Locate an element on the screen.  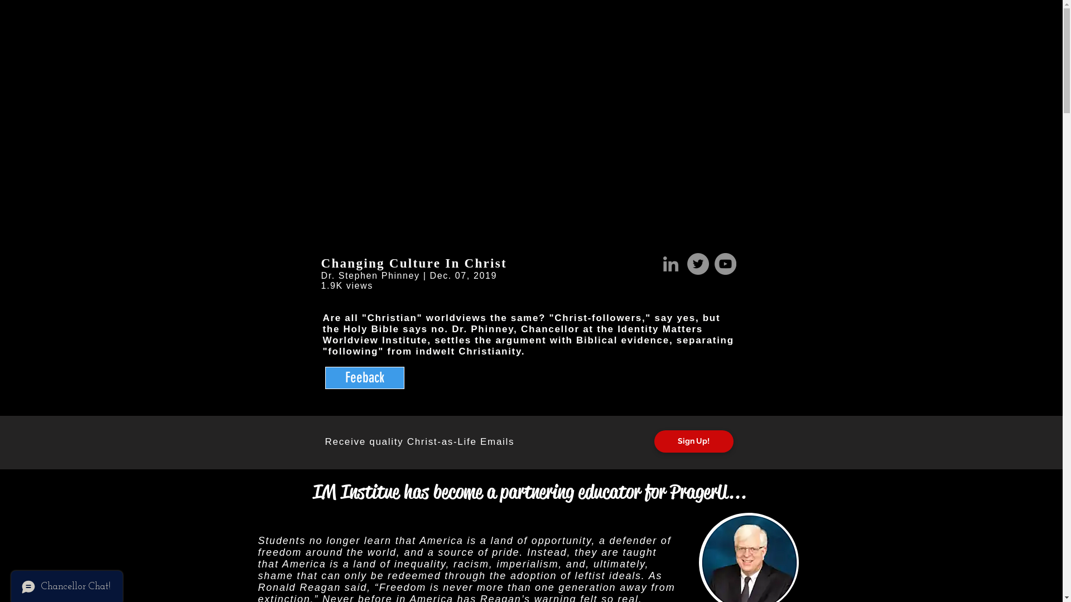
About is located at coordinates (520, 35).